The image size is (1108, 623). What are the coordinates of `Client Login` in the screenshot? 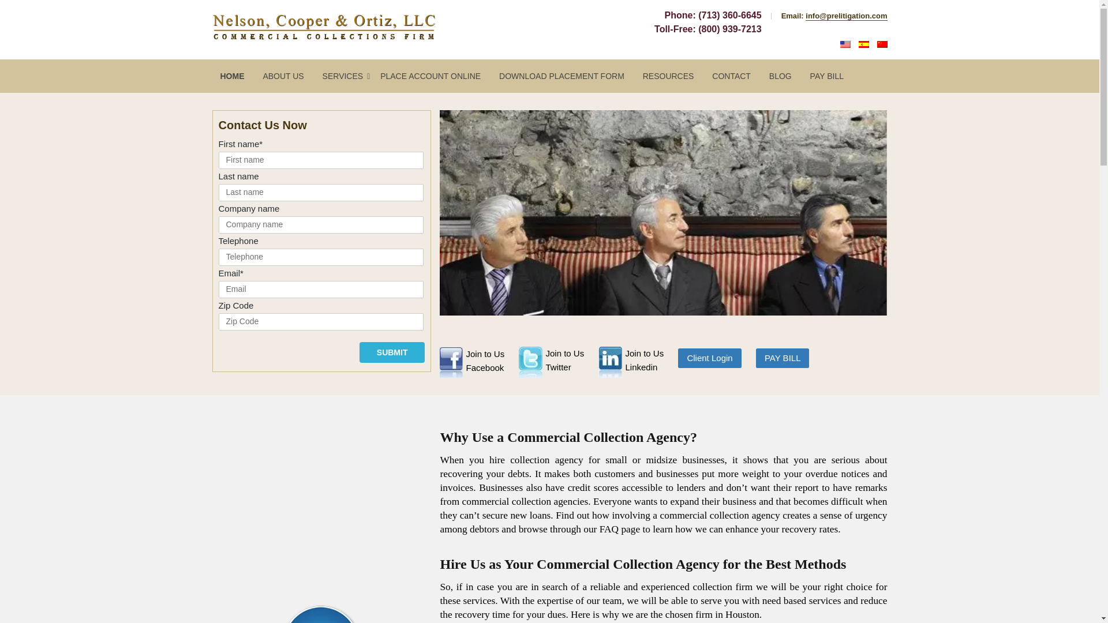 It's located at (710, 358).